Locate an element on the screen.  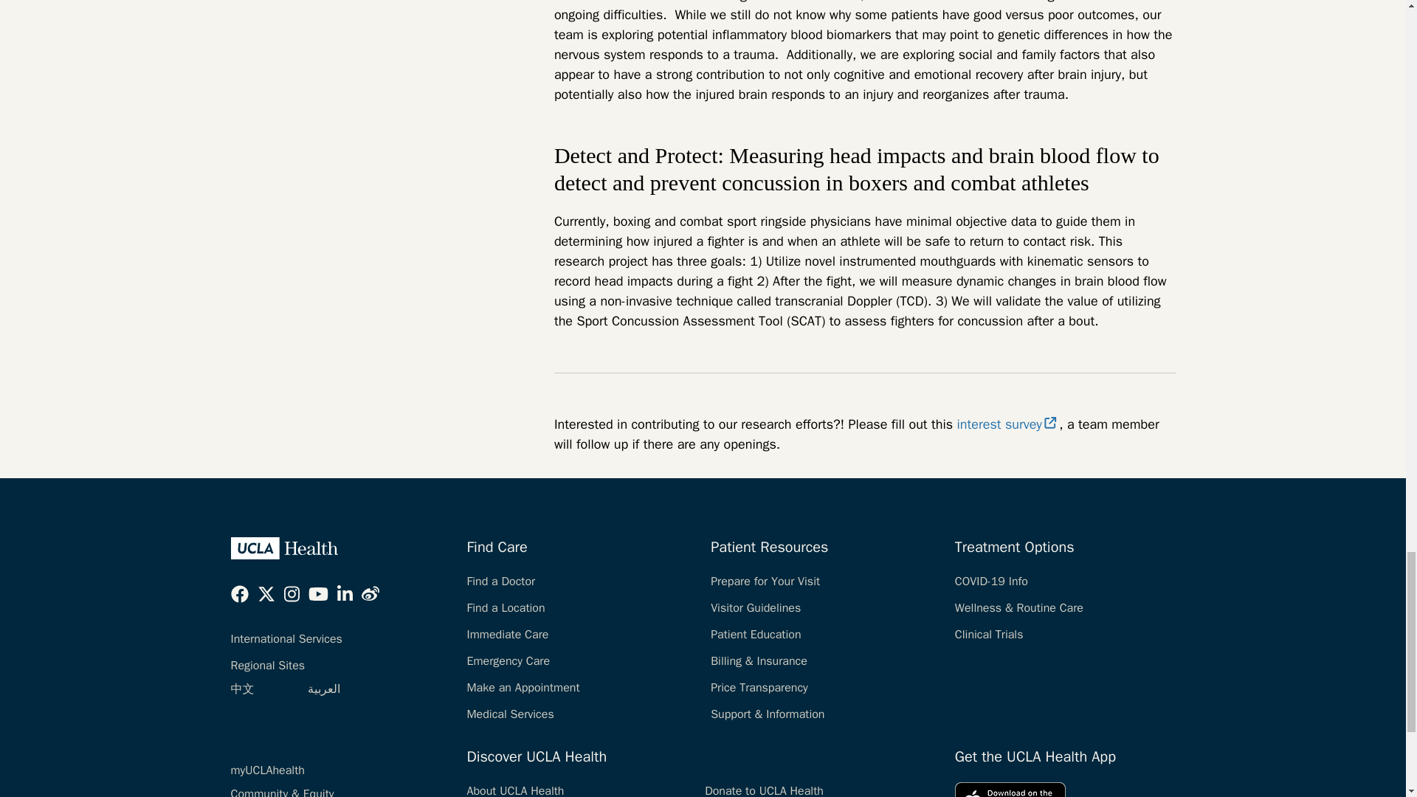
Link is external is located at coordinates (1051, 422).